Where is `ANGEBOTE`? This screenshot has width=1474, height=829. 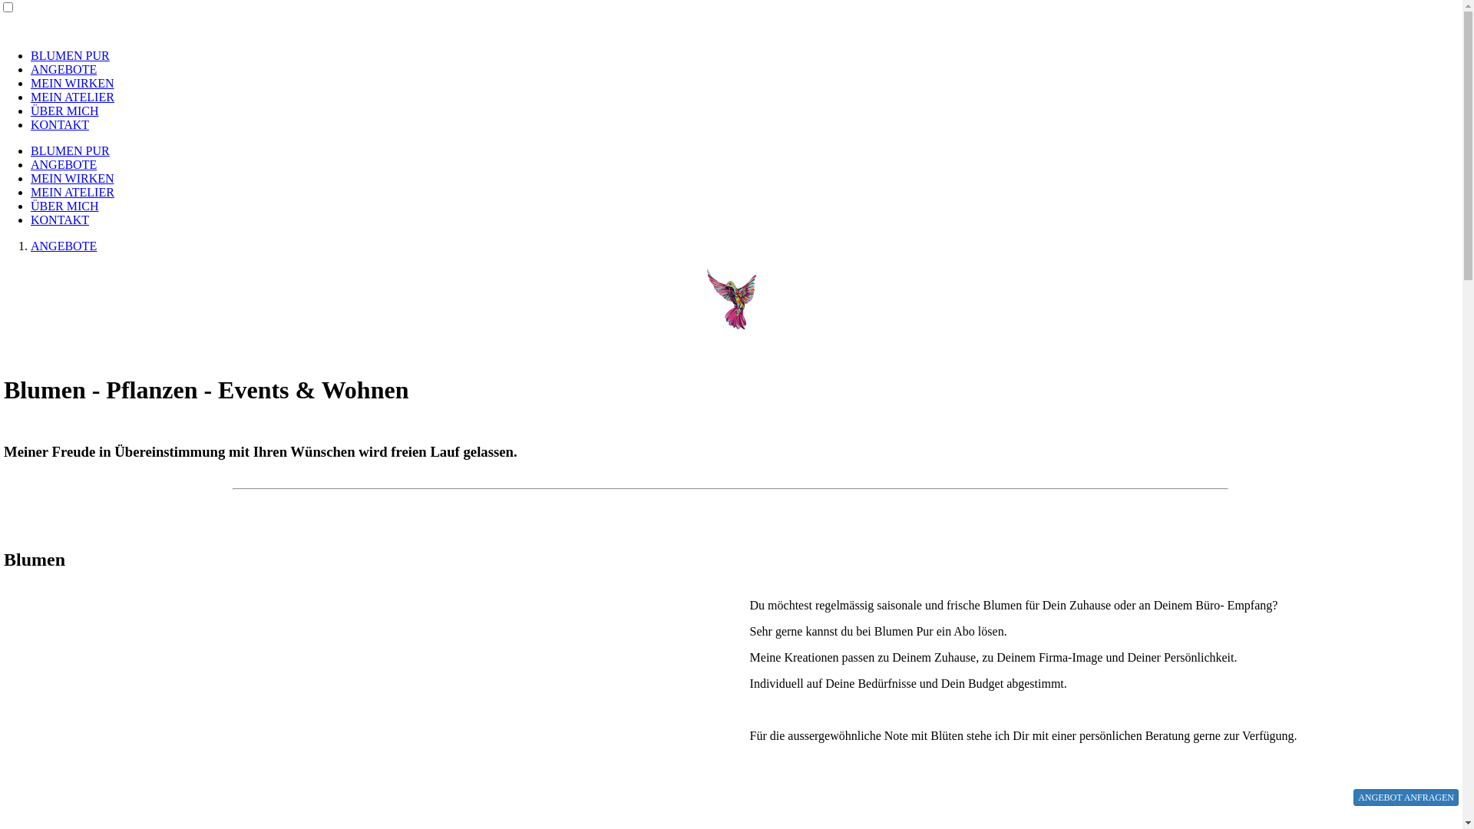
ANGEBOTE is located at coordinates (64, 69).